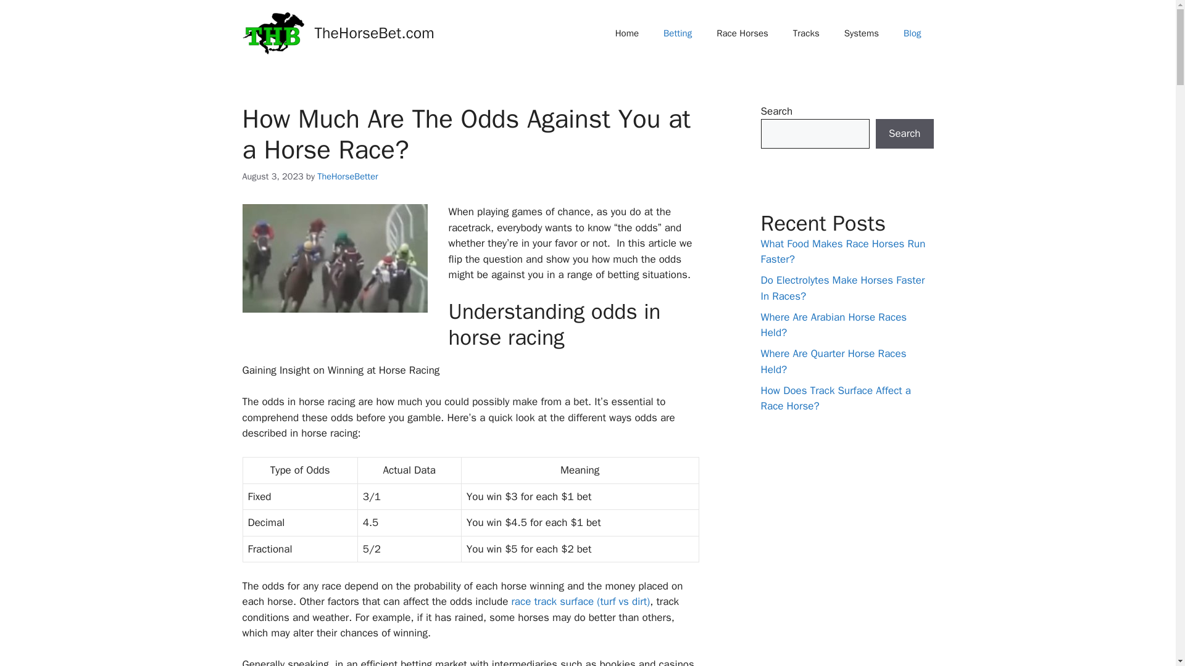 The width and height of the screenshot is (1185, 666). I want to click on View all posts by TheHorseBetter, so click(347, 176).